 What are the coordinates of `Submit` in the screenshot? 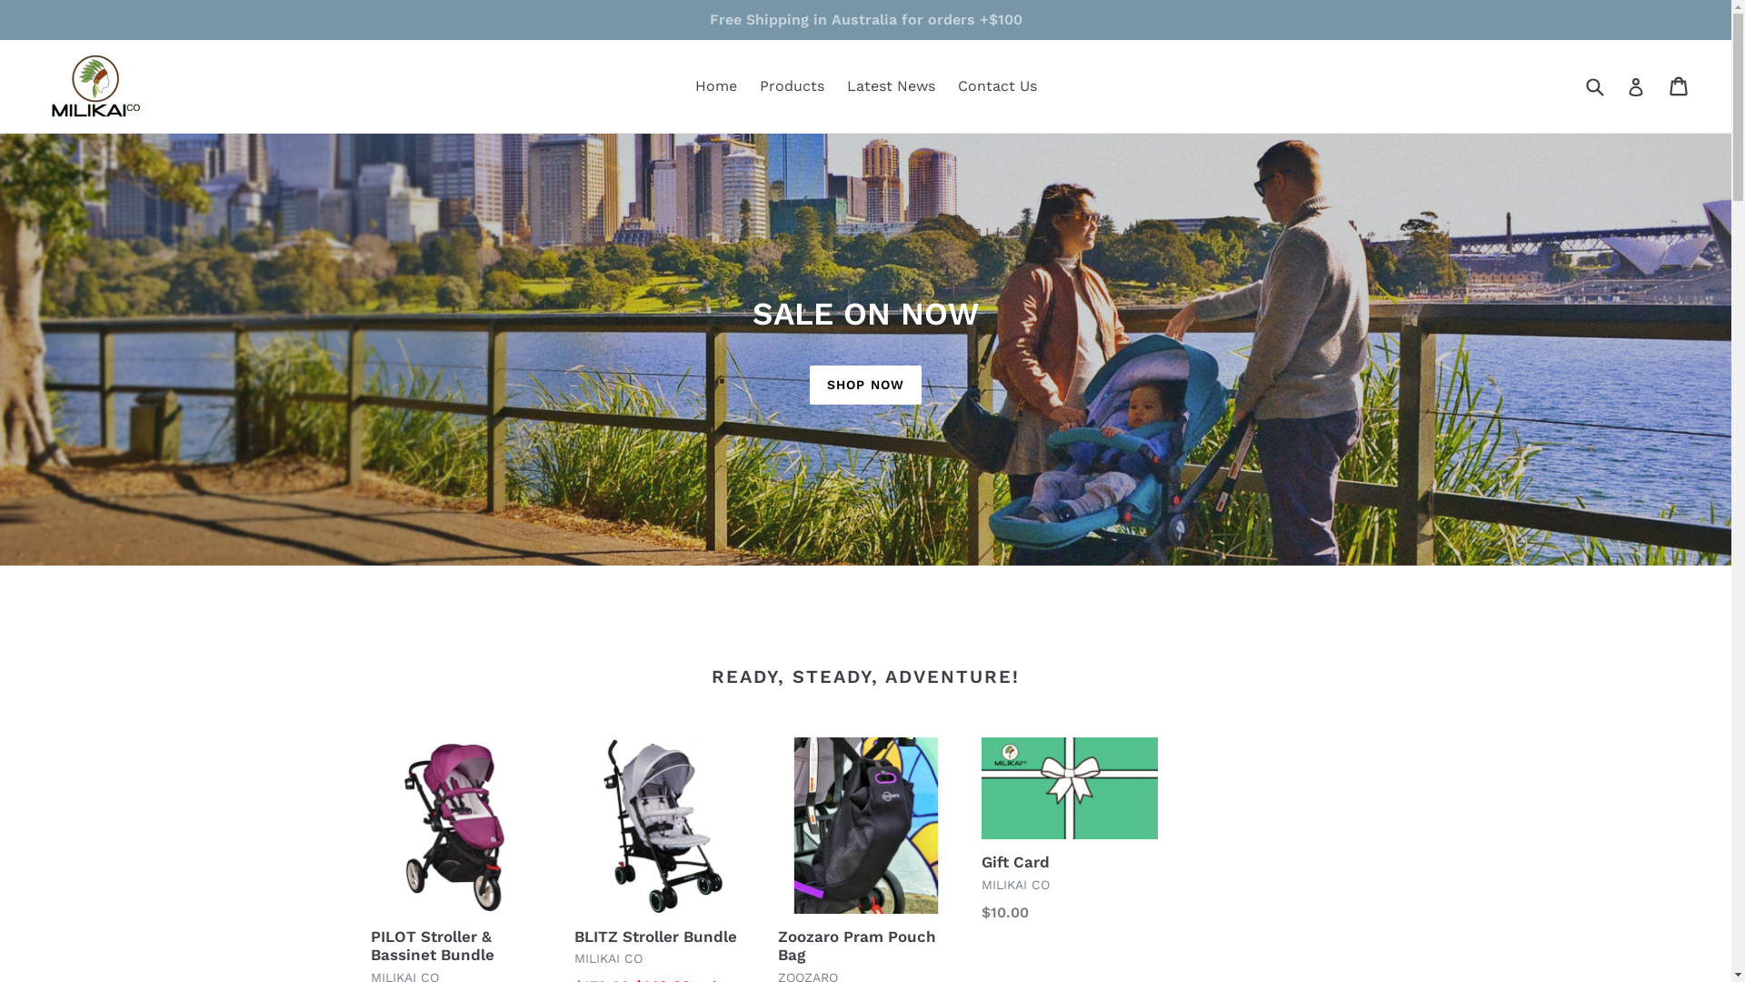 It's located at (1594, 85).